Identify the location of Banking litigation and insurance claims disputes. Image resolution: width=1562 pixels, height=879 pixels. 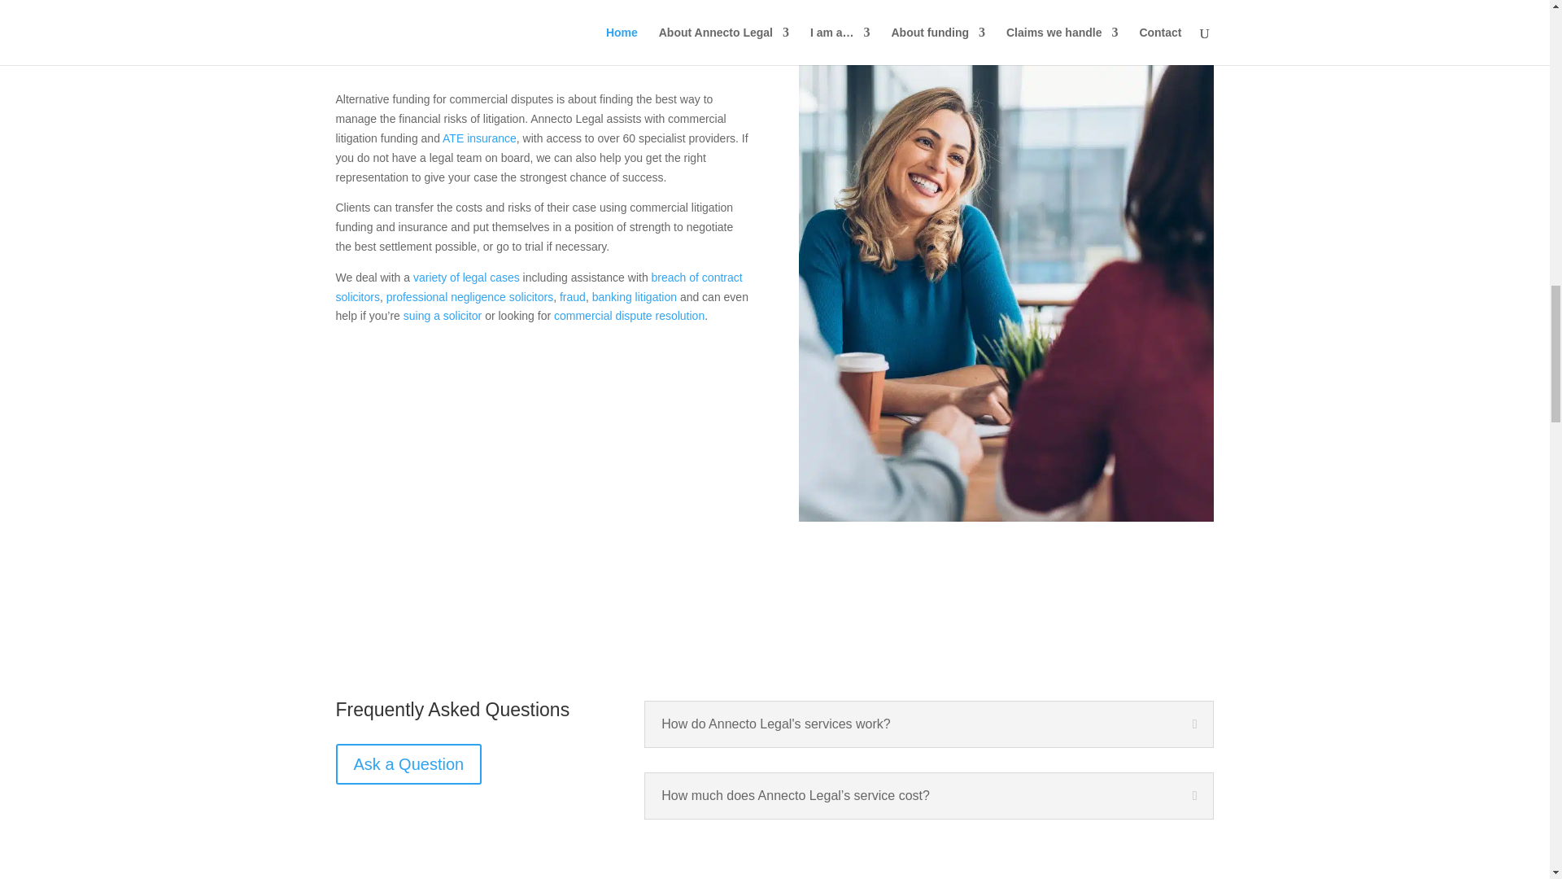
(634, 296).